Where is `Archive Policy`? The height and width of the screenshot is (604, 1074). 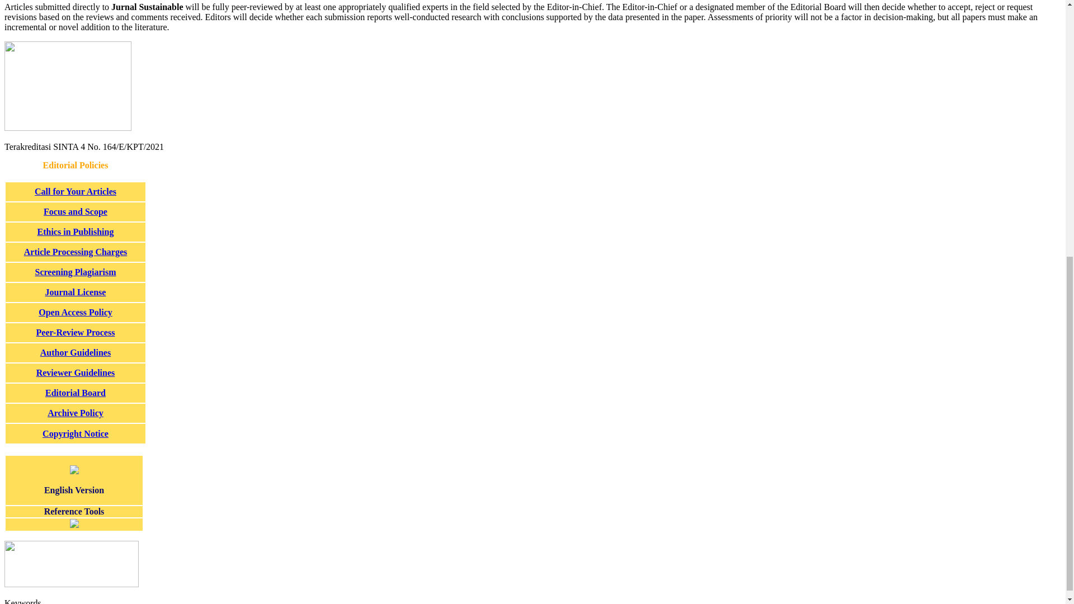 Archive Policy is located at coordinates (75, 413).